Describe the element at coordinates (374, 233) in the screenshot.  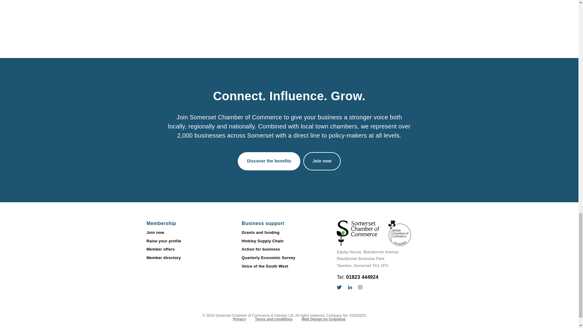
I see `Somerset Chamber` at that location.